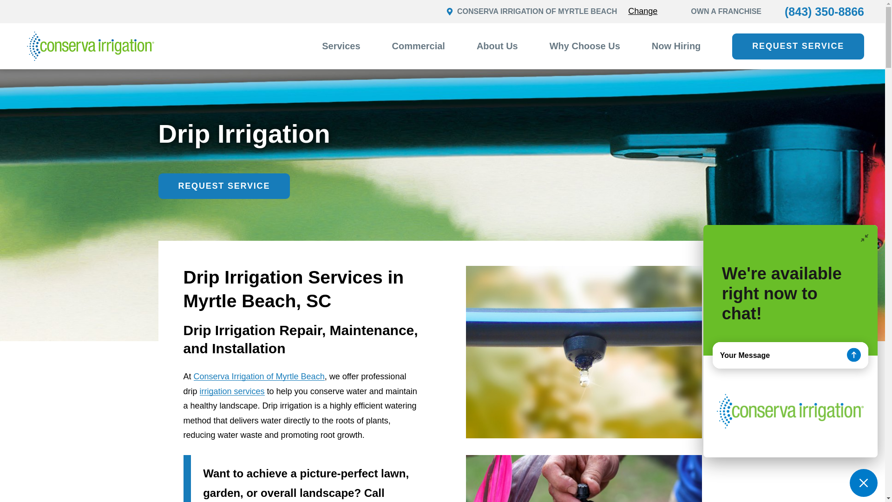 This screenshot has width=892, height=502. What do you see at coordinates (726, 11) in the screenshot?
I see `OWN A FRANCHISE` at bounding box center [726, 11].